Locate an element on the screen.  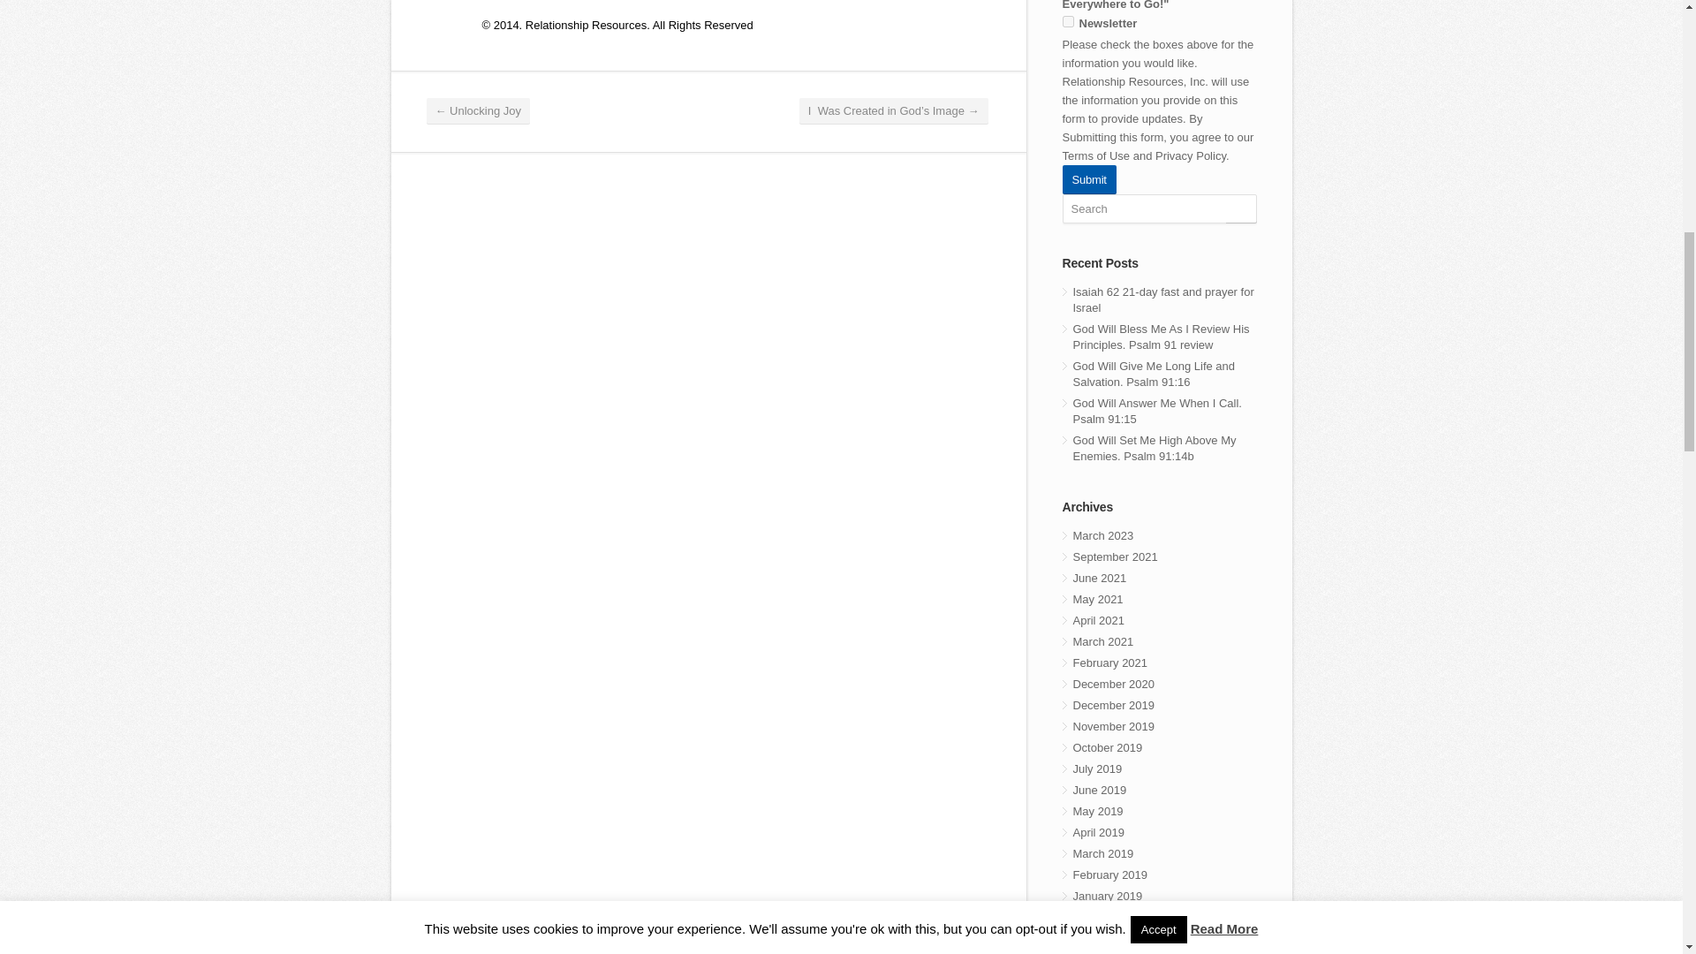
Search is located at coordinates (1159, 208).